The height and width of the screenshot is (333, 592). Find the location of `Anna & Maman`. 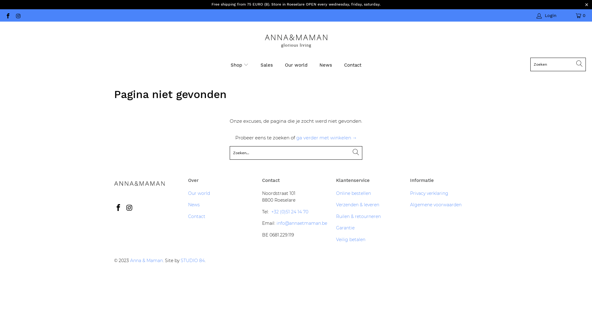

Anna & Maman is located at coordinates (296, 41).